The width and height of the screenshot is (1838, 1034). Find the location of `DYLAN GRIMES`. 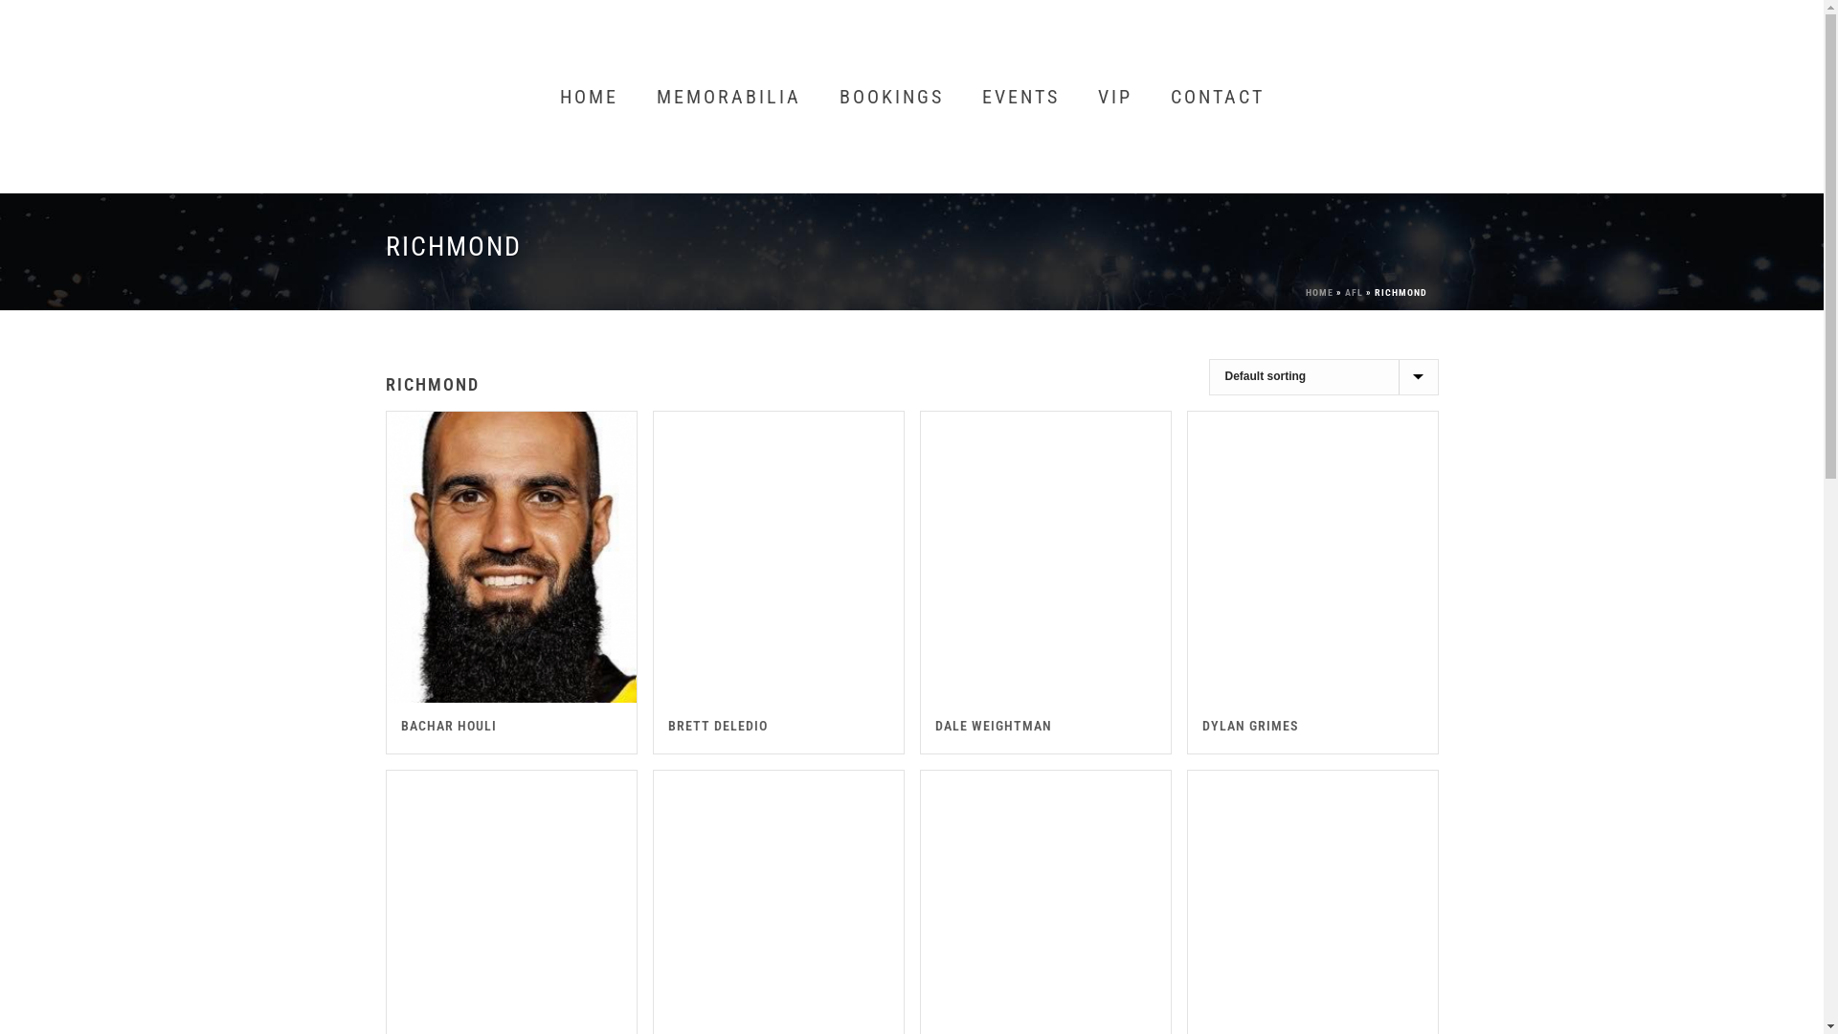

DYLAN GRIMES is located at coordinates (1250, 726).